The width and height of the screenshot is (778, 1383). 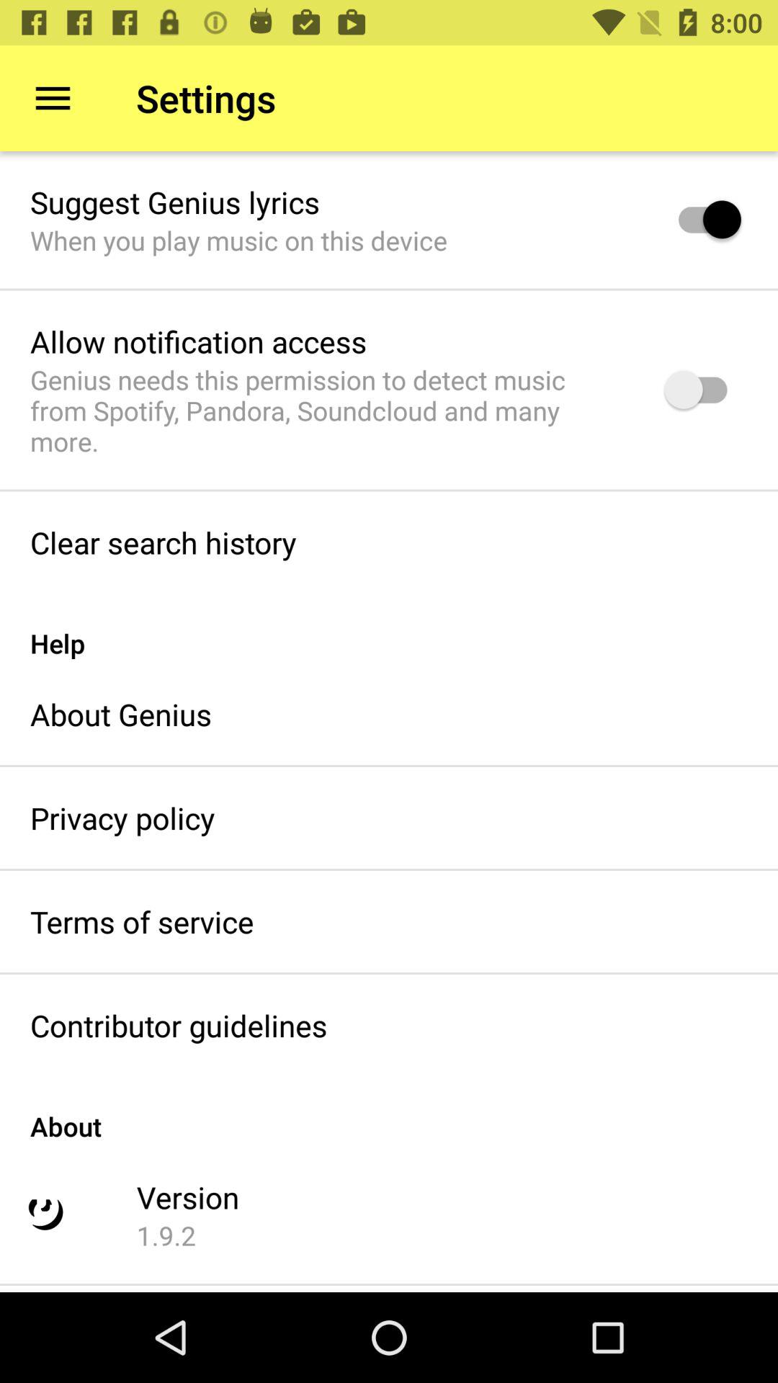 What do you see at coordinates (179, 1026) in the screenshot?
I see `open contributor guidelines item` at bounding box center [179, 1026].